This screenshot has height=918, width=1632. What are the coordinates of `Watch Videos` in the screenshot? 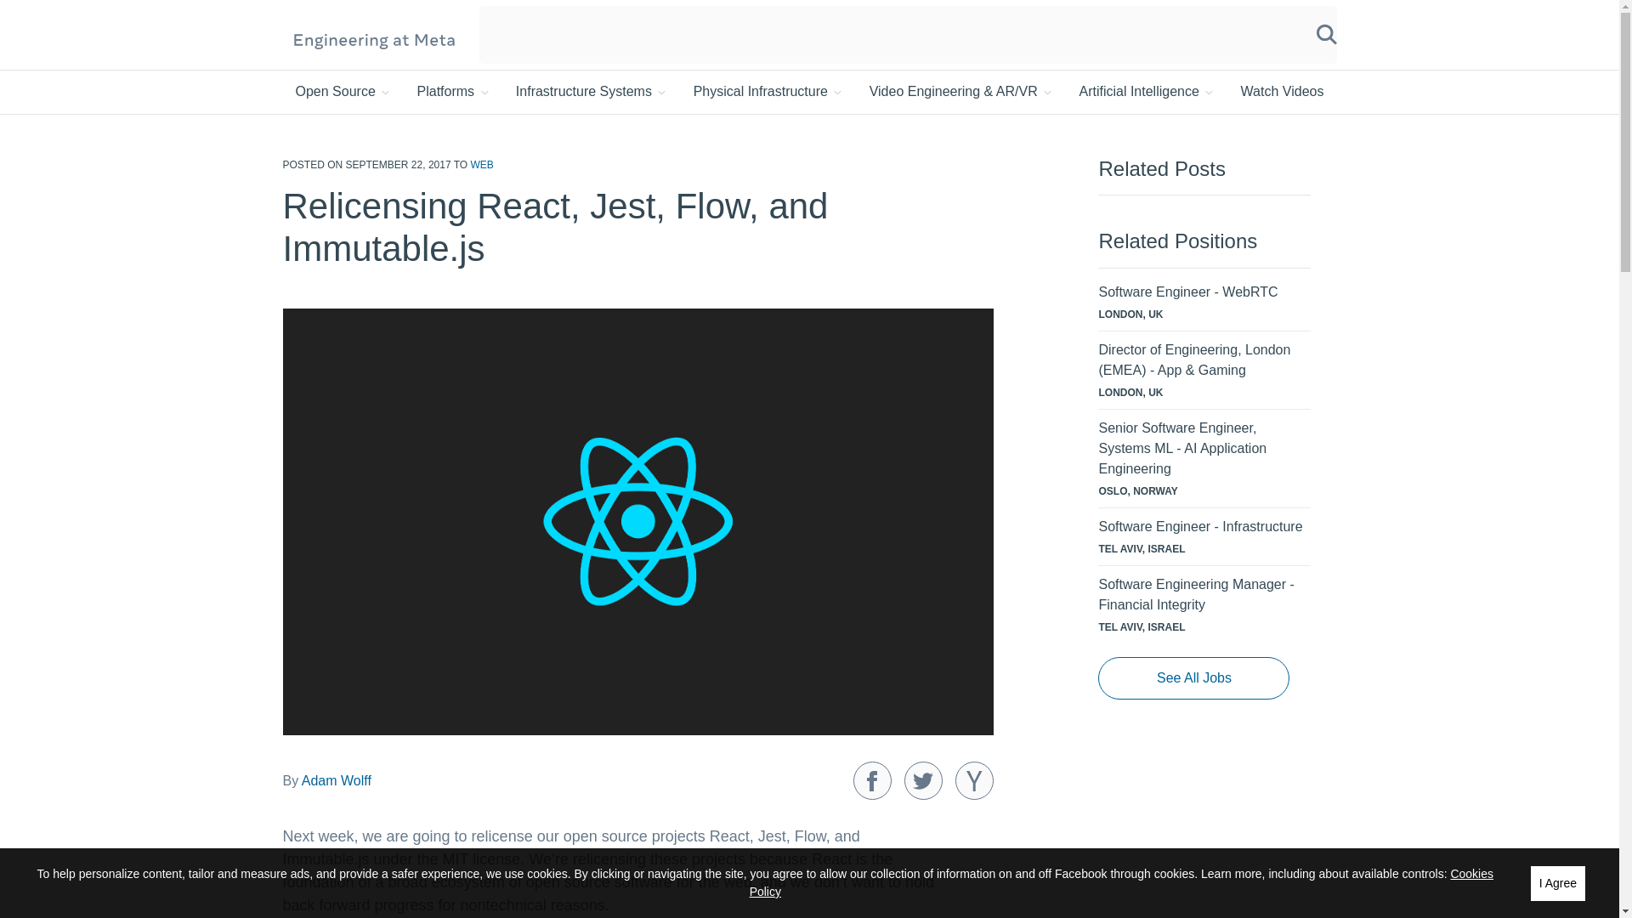 It's located at (1282, 92).